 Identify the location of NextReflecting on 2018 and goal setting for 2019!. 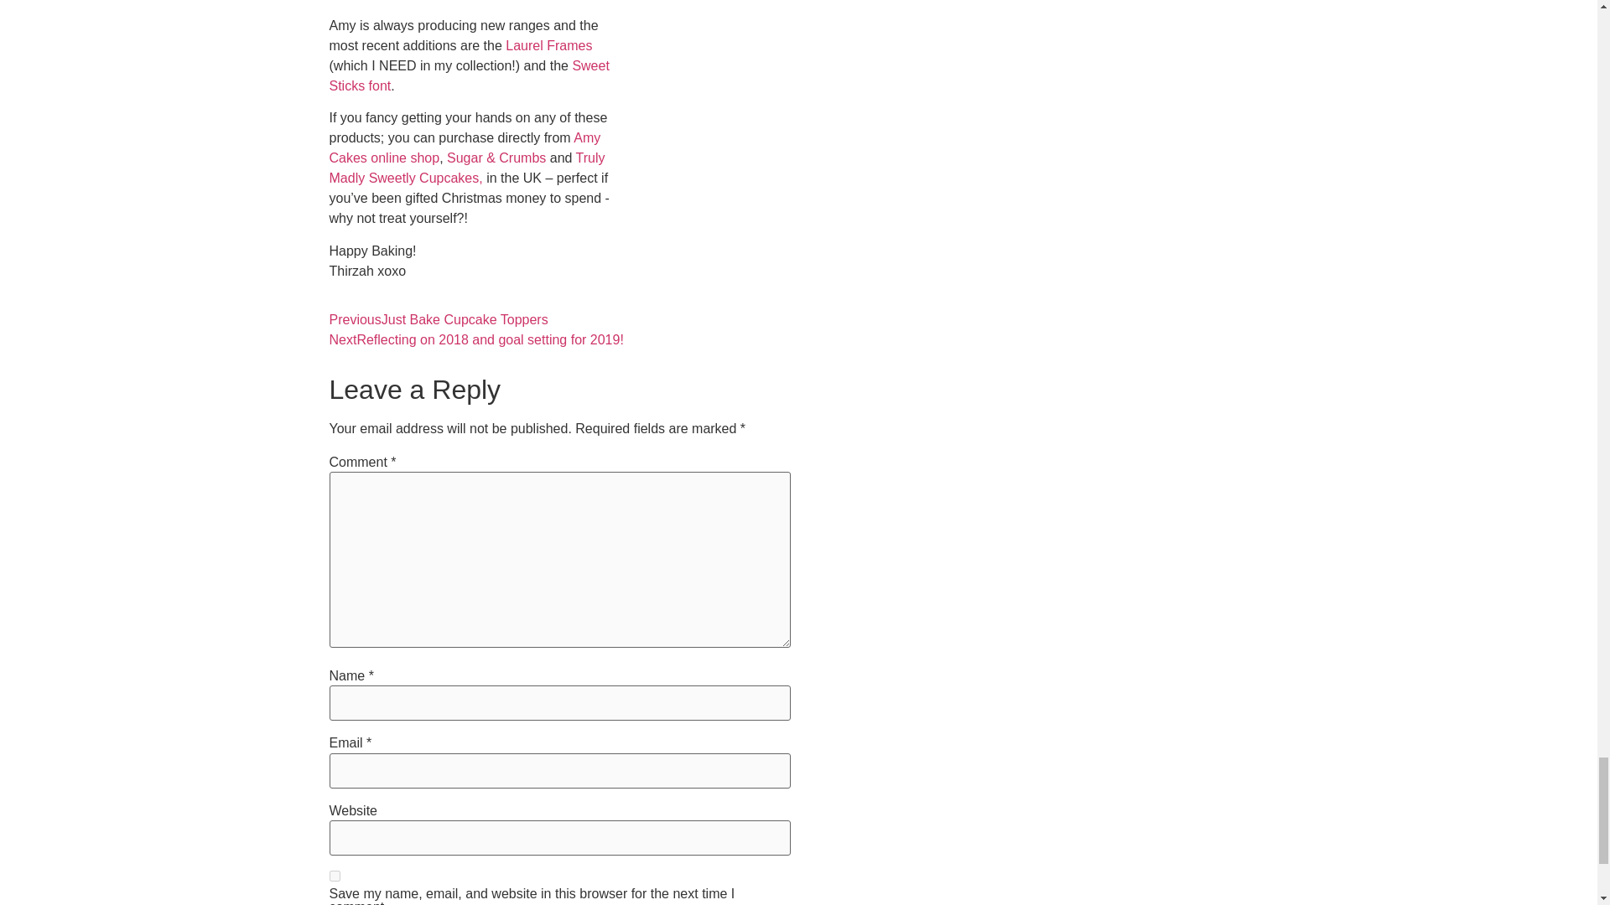
(475, 339).